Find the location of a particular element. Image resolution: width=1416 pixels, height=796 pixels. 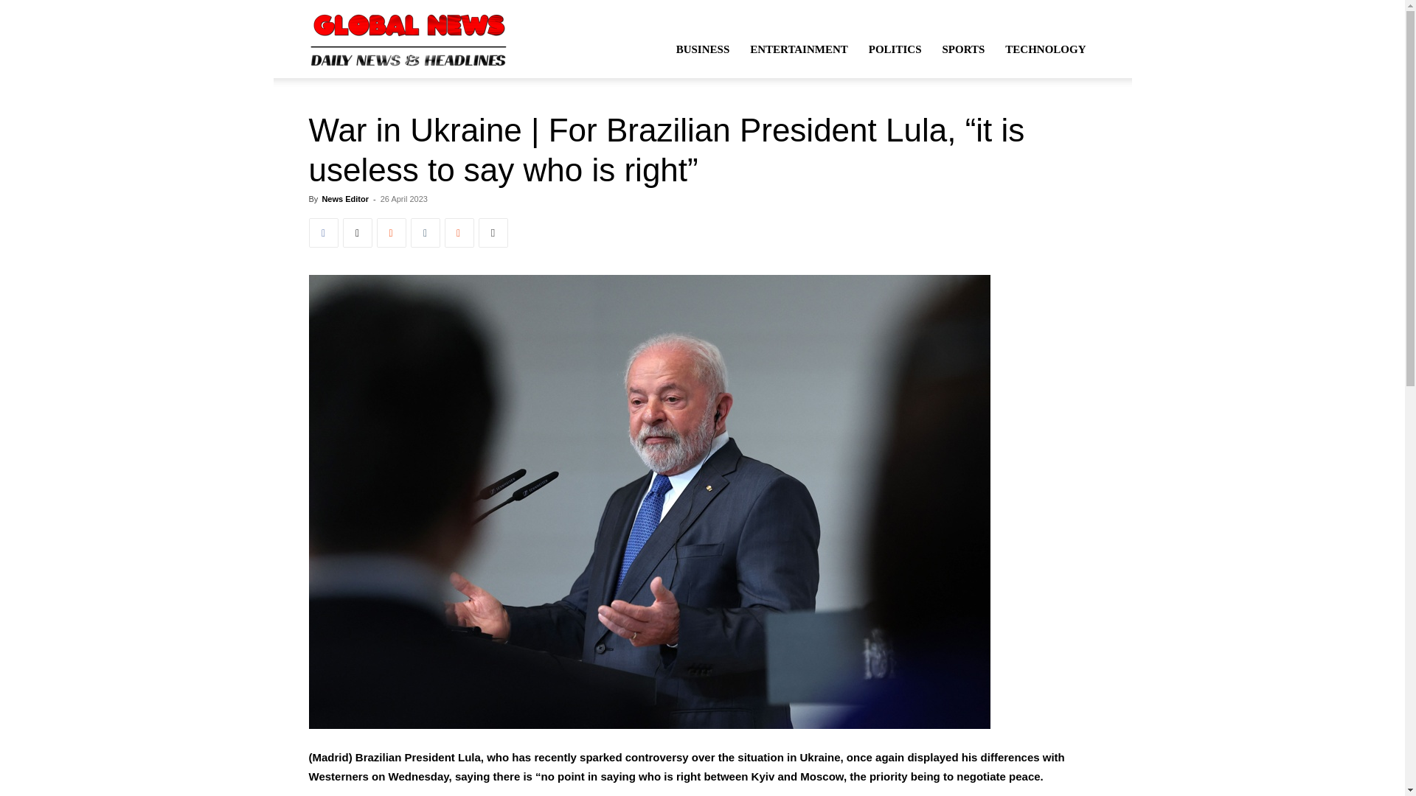

News Editor is located at coordinates (344, 199).